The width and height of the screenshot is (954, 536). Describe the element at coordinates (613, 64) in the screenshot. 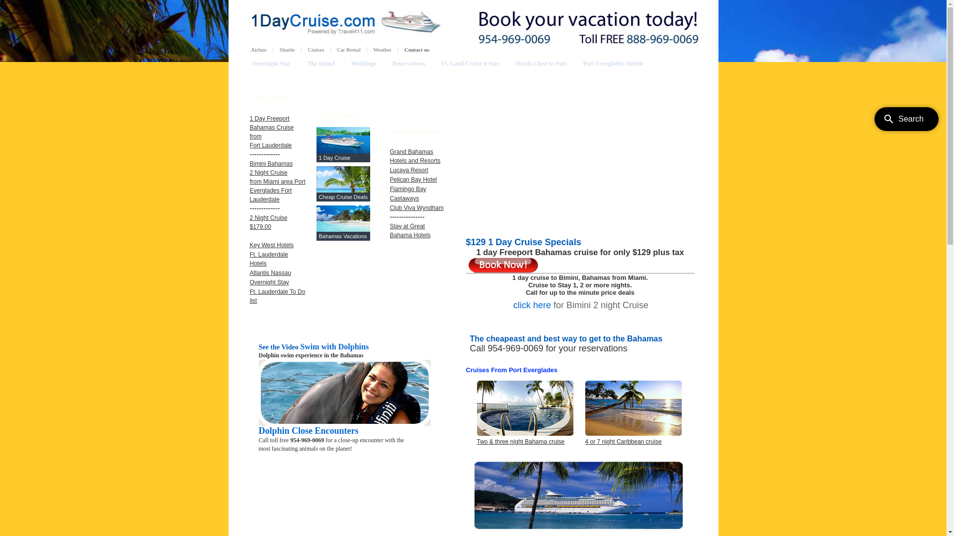

I see `Port Everglades Shuttle` at that location.